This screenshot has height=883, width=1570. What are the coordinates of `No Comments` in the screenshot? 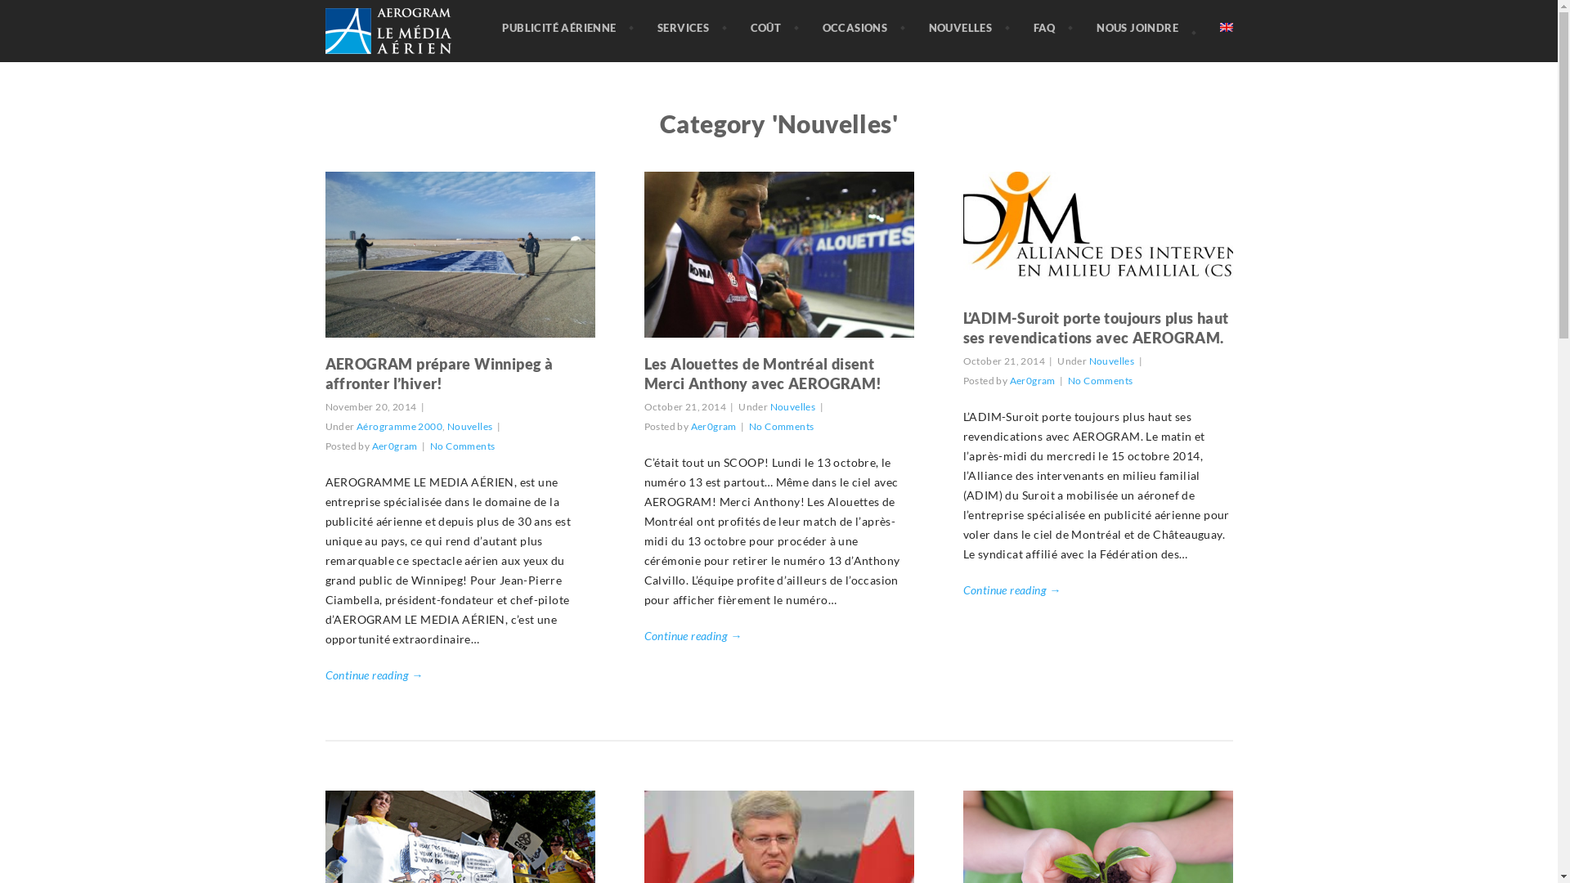 It's located at (781, 427).